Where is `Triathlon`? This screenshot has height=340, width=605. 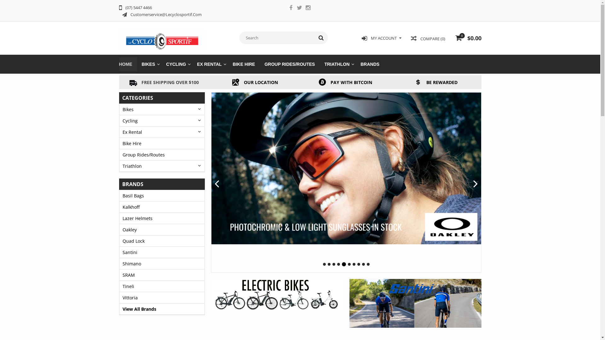 Triathlon is located at coordinates (162, 166).